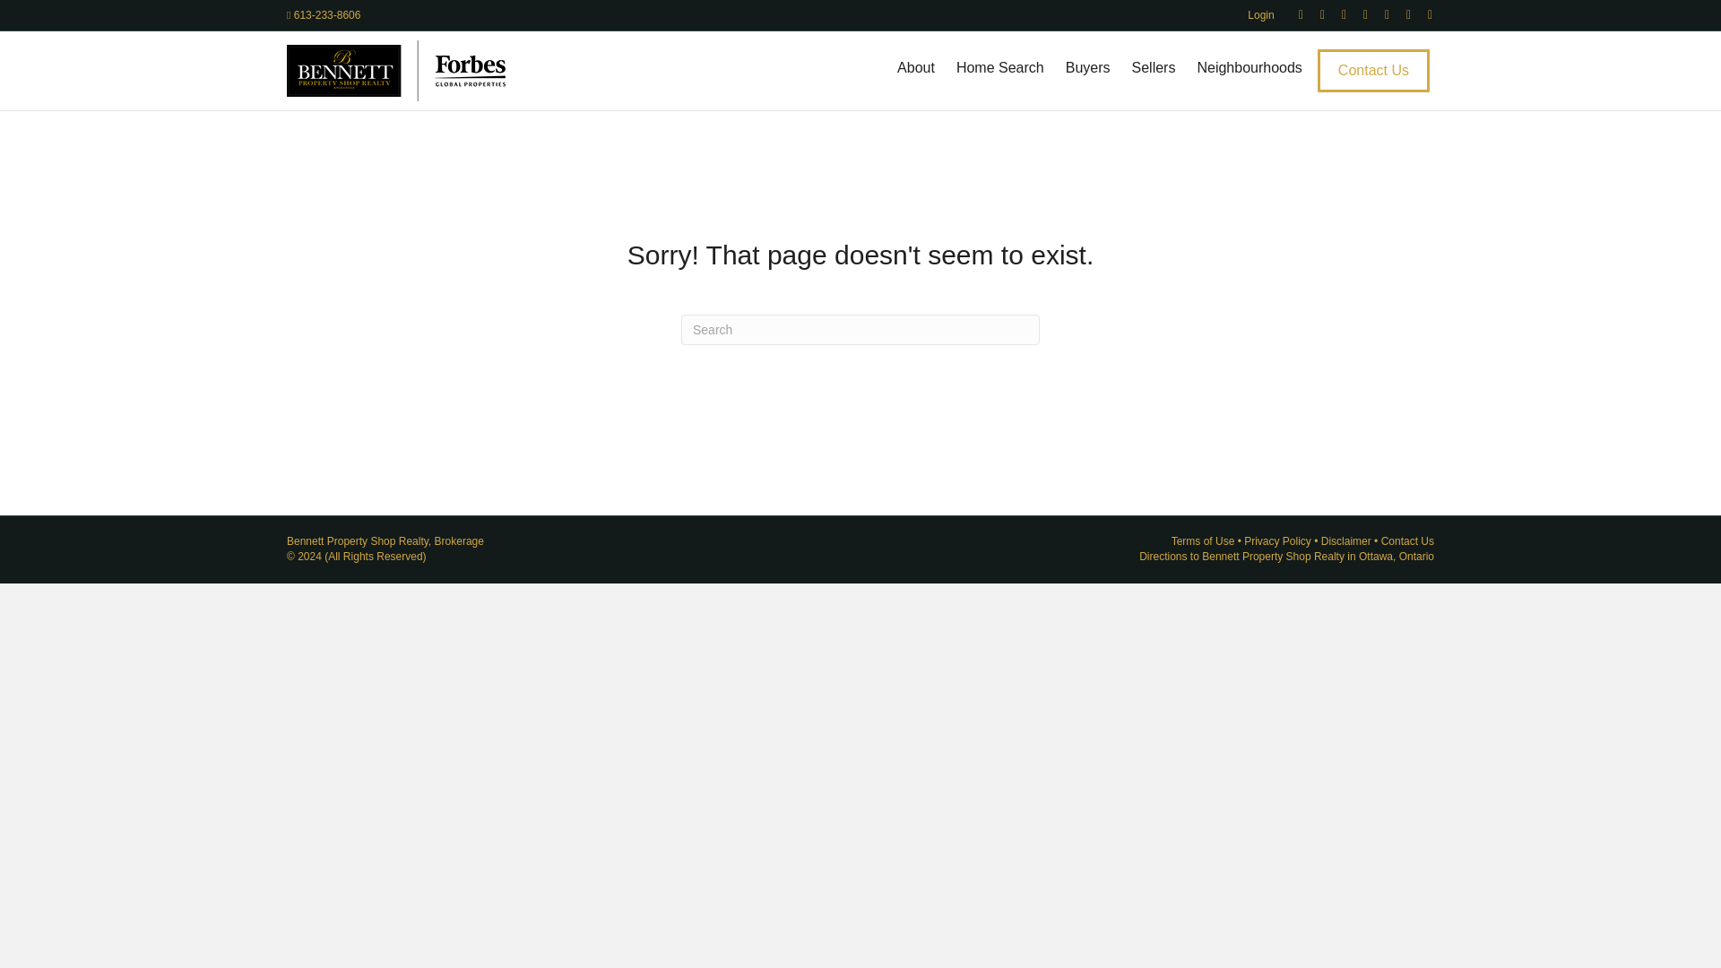  Describe the element at coordinates (1357, 13) in the screenshot. I see `Pinterest` at that location.